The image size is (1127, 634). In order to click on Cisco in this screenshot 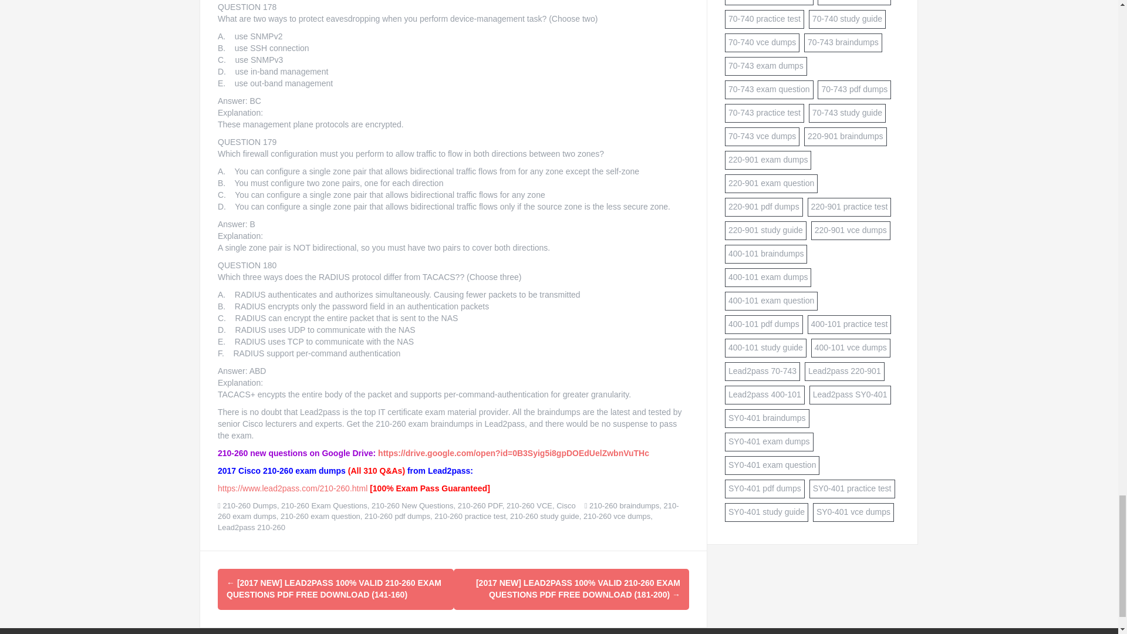, I will do `click(566, 506)`.